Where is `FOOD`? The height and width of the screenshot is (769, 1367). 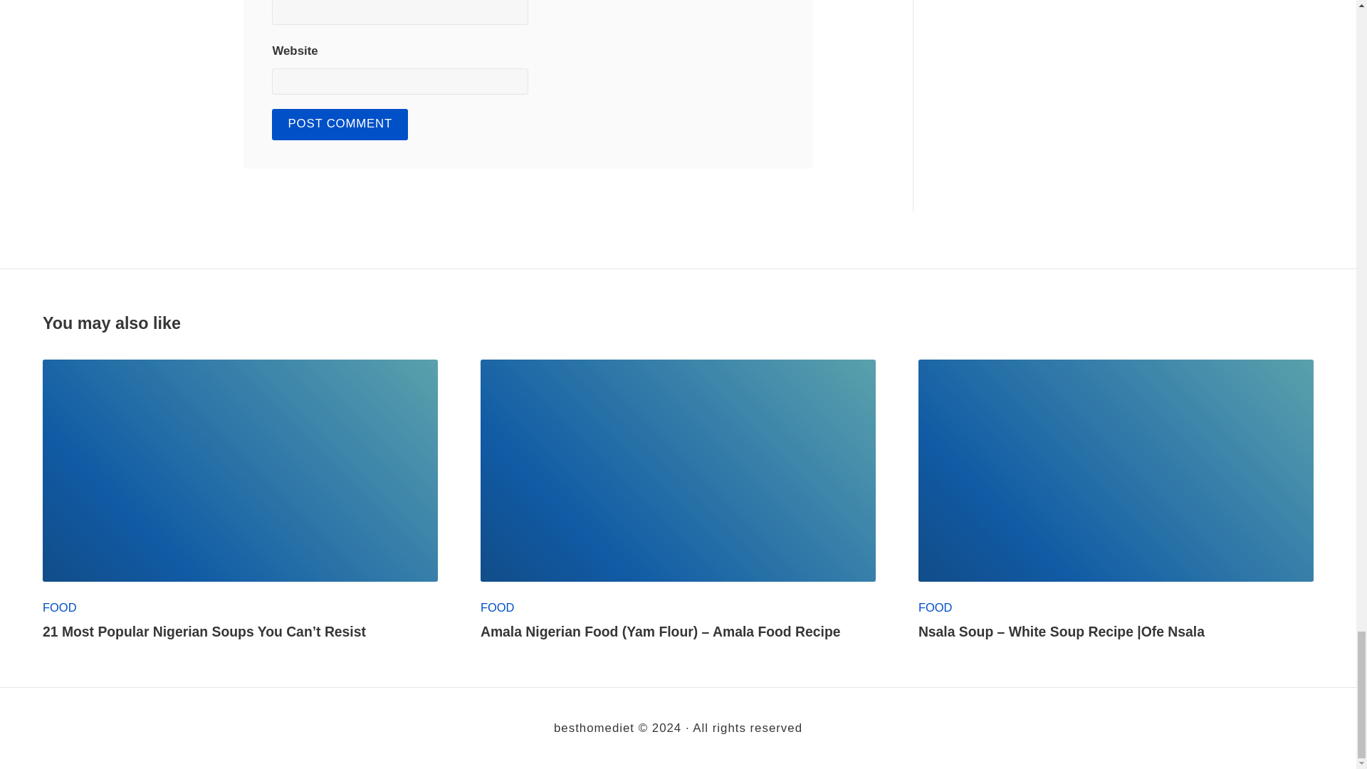 FOOD is located at coordinates (59, 607).